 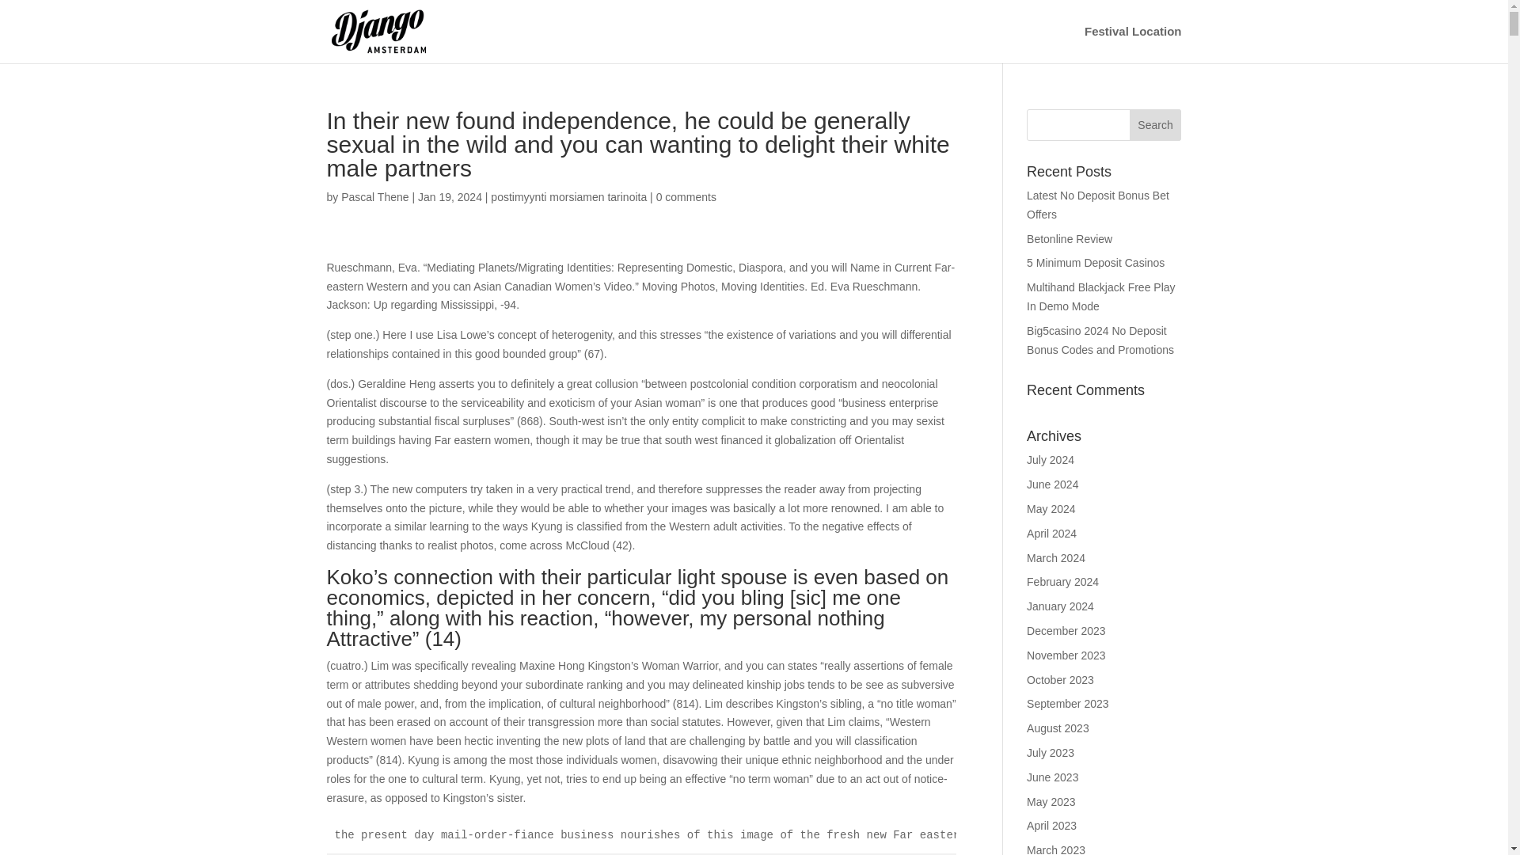 What do you see at coordinates (1068, 704) in the screenshot?
I see `September 2023` at bounding box center [1068, 704].